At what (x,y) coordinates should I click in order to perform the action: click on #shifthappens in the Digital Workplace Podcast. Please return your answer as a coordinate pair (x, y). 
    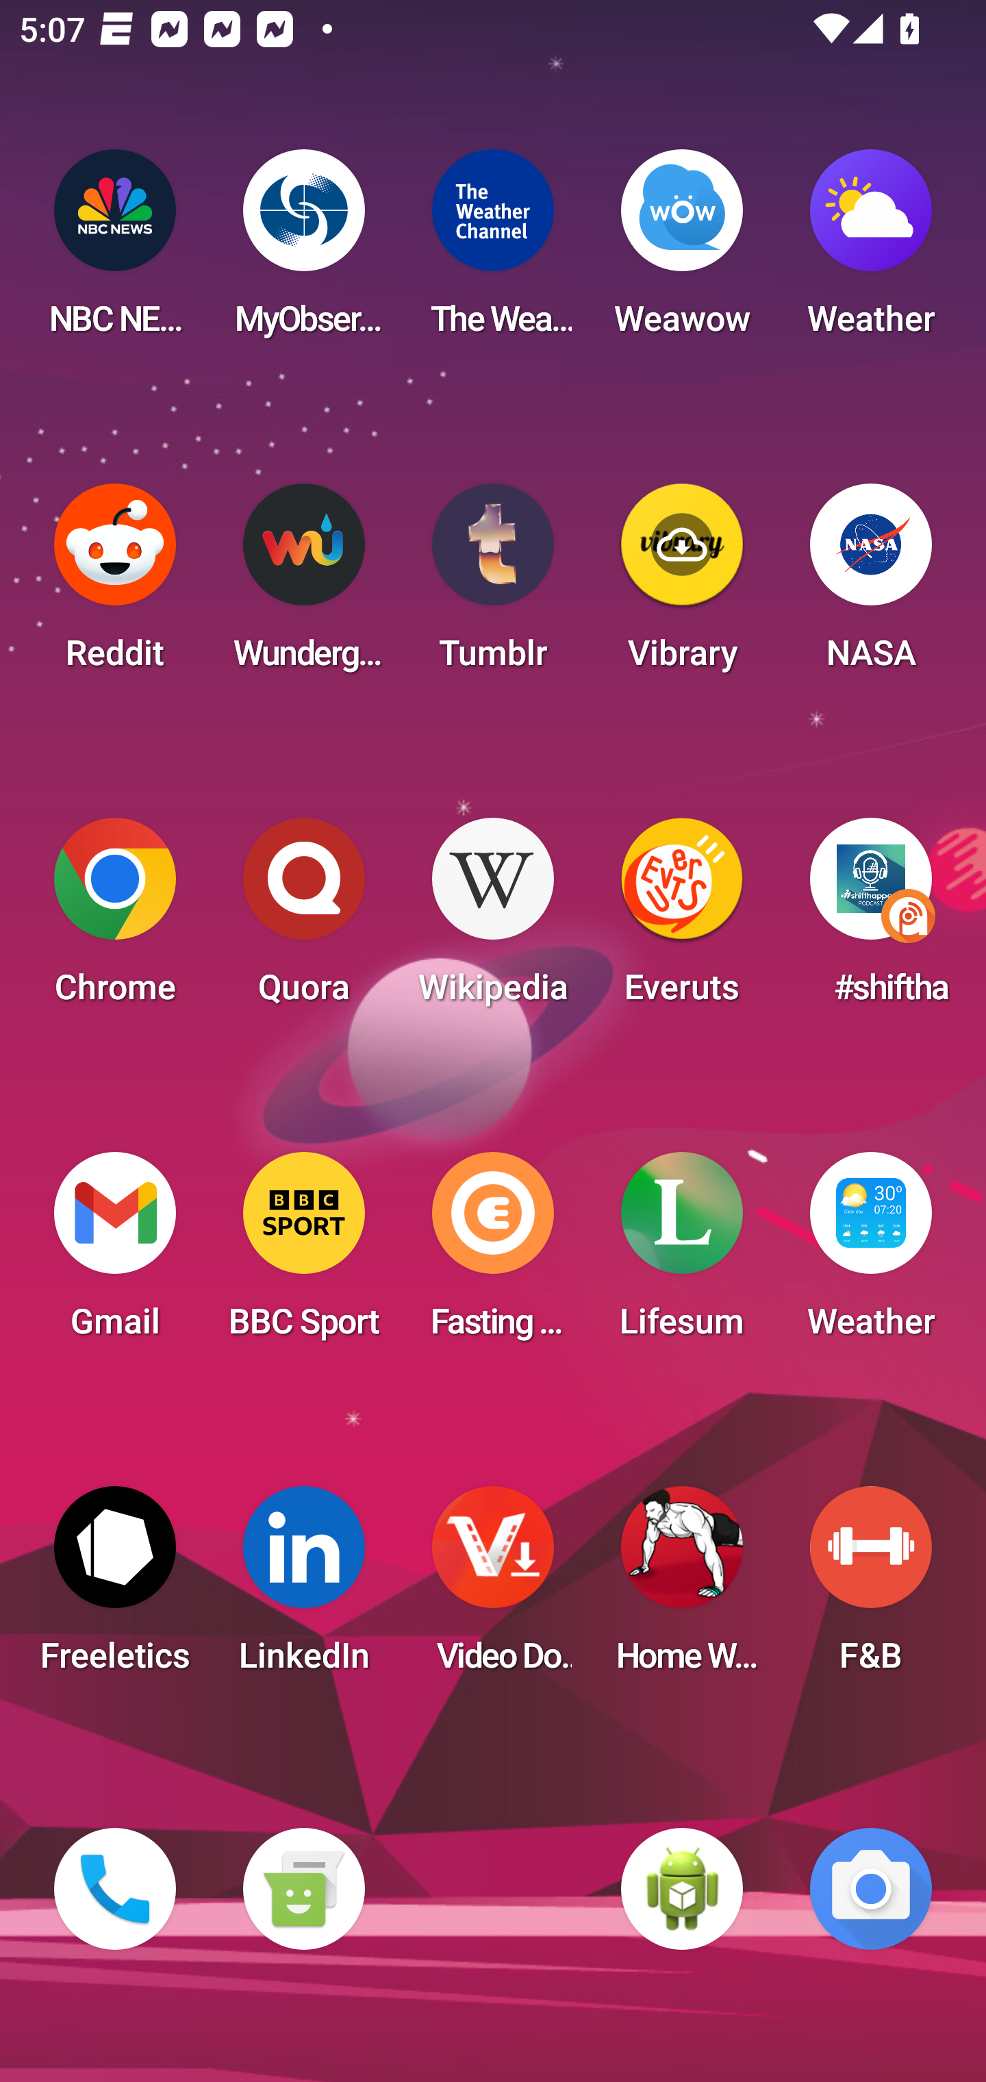
    Looking at the image, I should click on (871, 919).